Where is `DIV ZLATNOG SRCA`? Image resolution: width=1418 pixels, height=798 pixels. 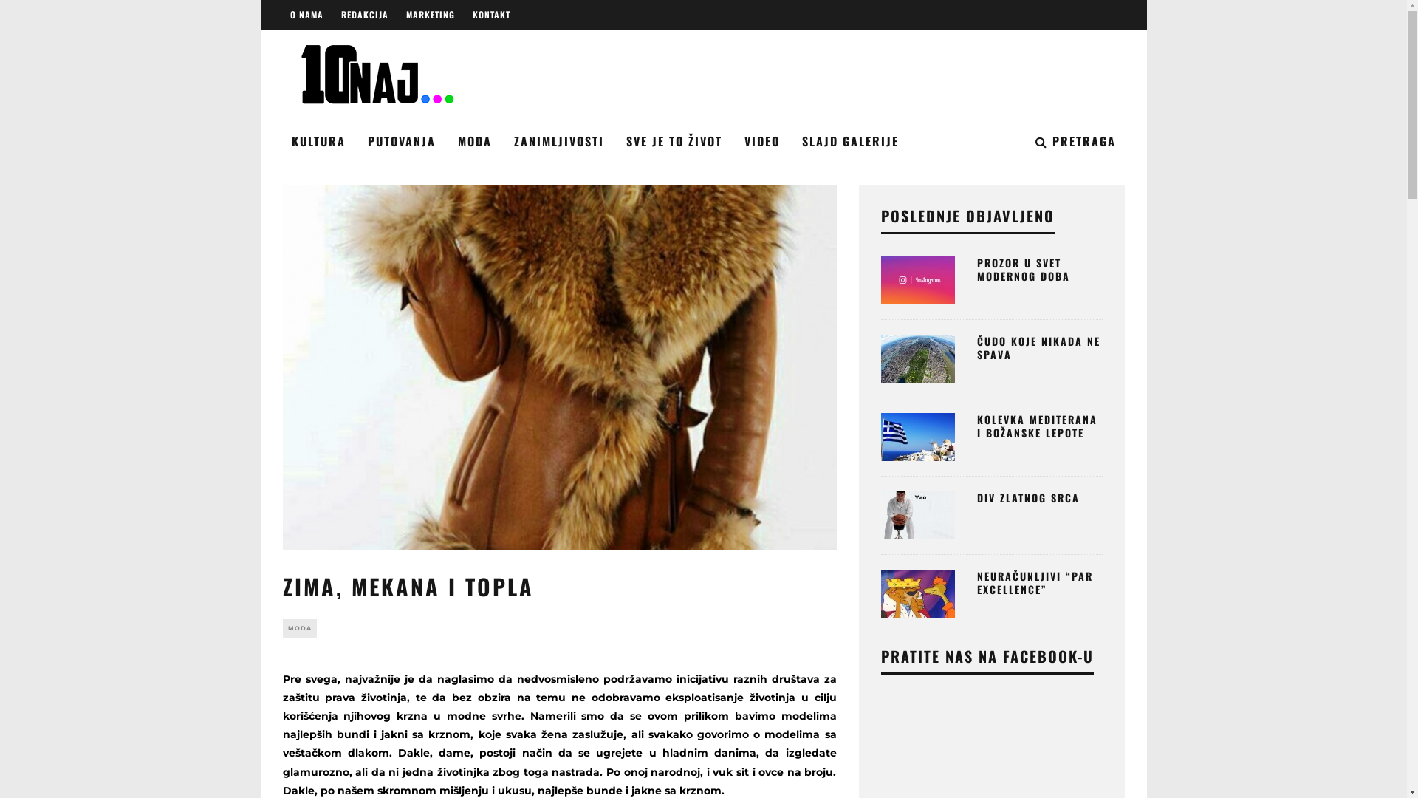 DIV ZLATNOG SRCA is located at coordinates (1028, 498).